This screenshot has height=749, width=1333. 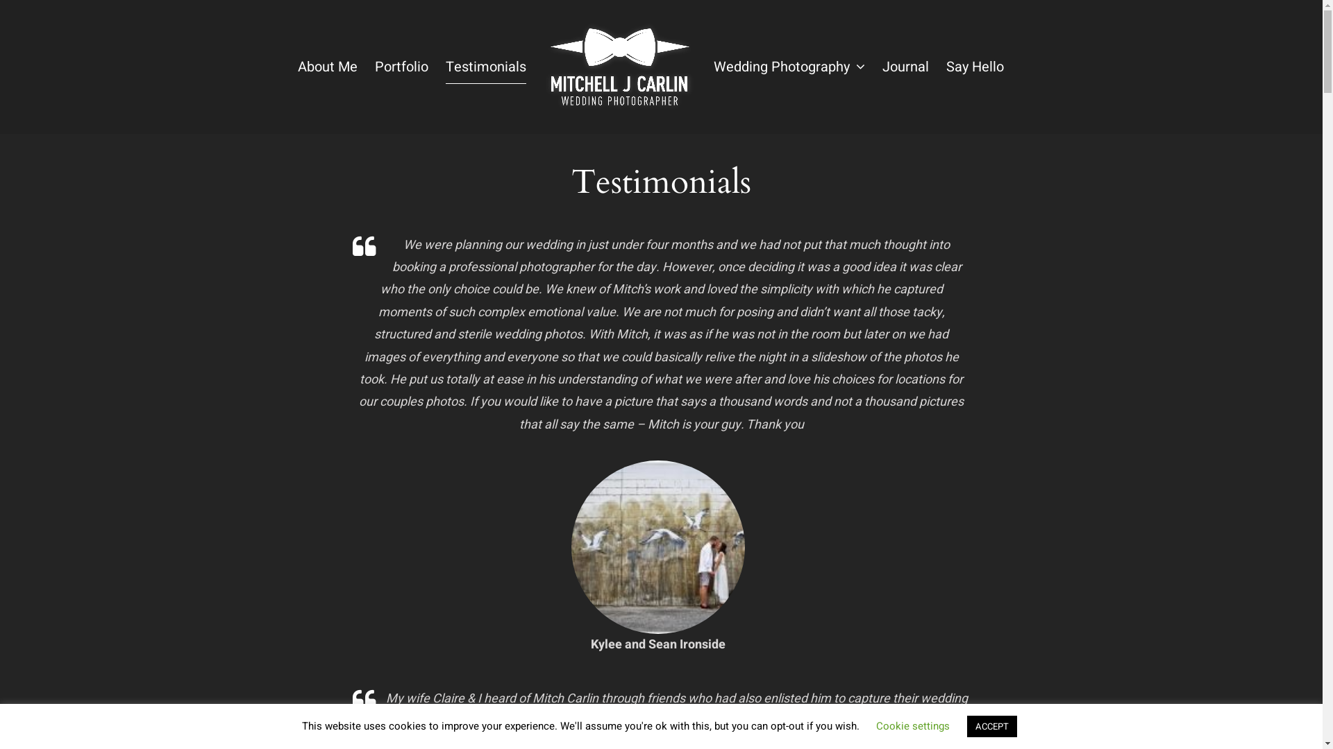 I want to click on Wedding Photography, so click(x=789, y=67).